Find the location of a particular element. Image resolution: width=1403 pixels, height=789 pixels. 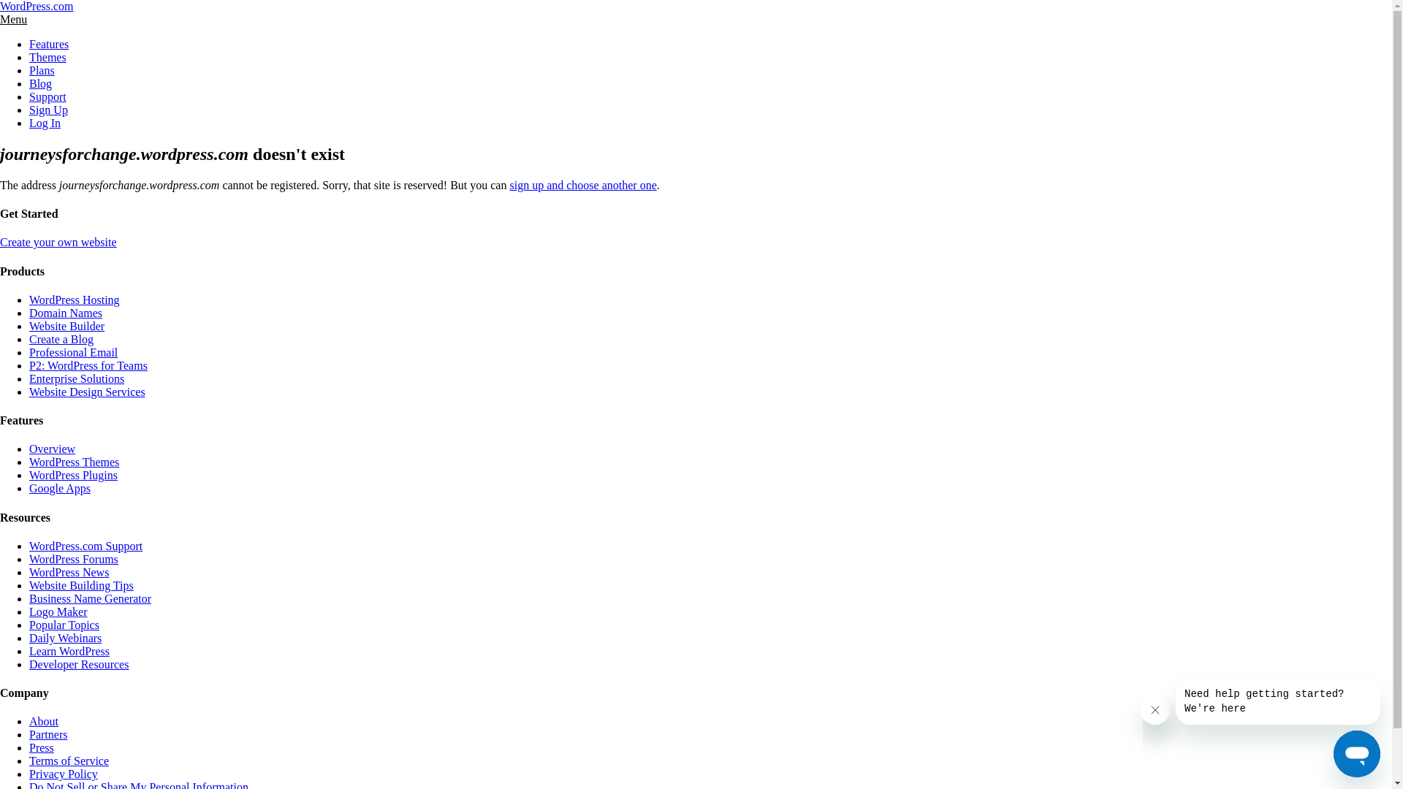

Developer Resources is located at coordinates (79, 665).